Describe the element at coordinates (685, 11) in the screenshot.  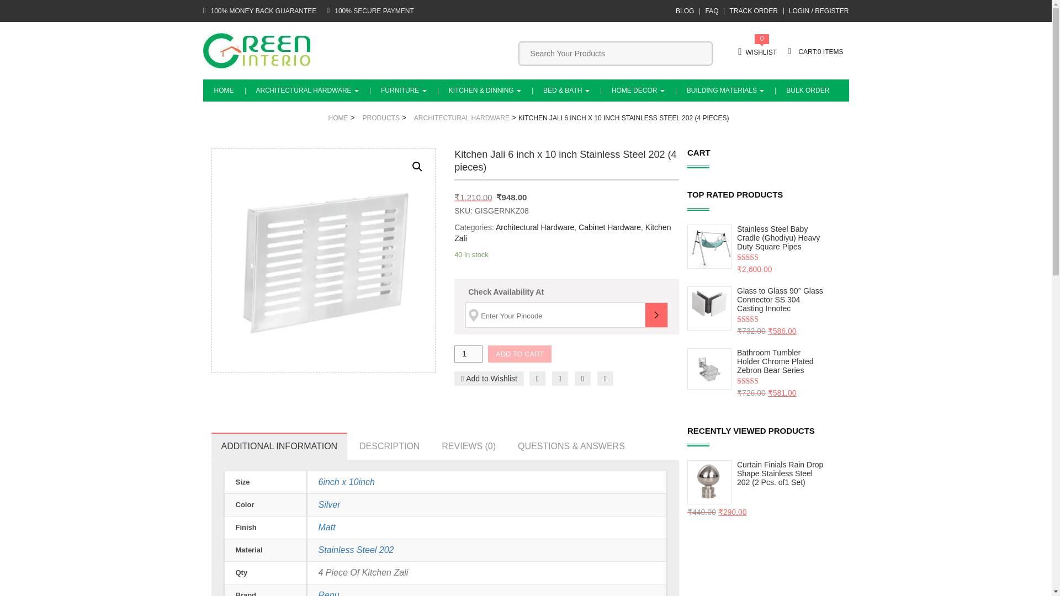
I see `BLOG` at that location.